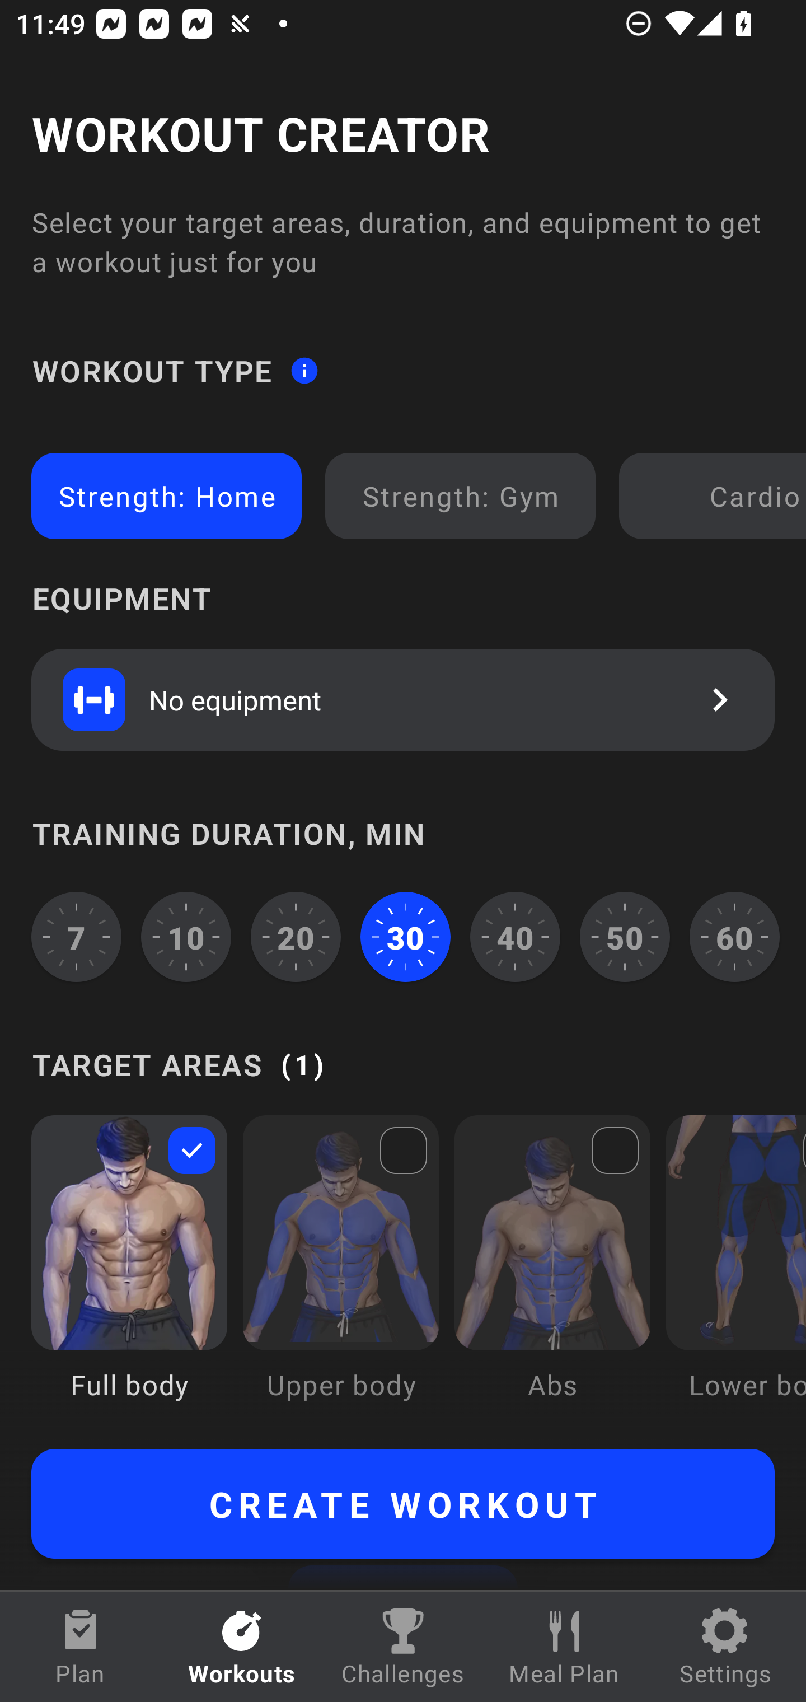  I want to click on Lower body, so click(735, 1273).